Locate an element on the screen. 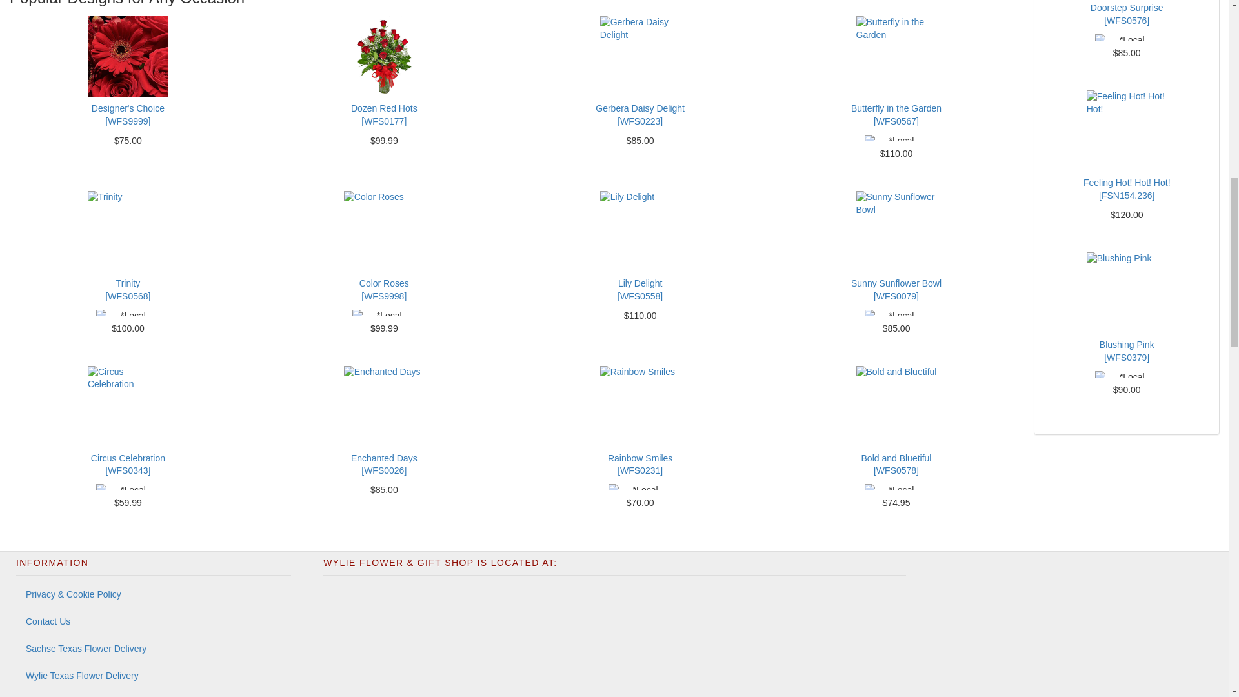  Butterfly in the Garden is located at coordinates (896, 56).